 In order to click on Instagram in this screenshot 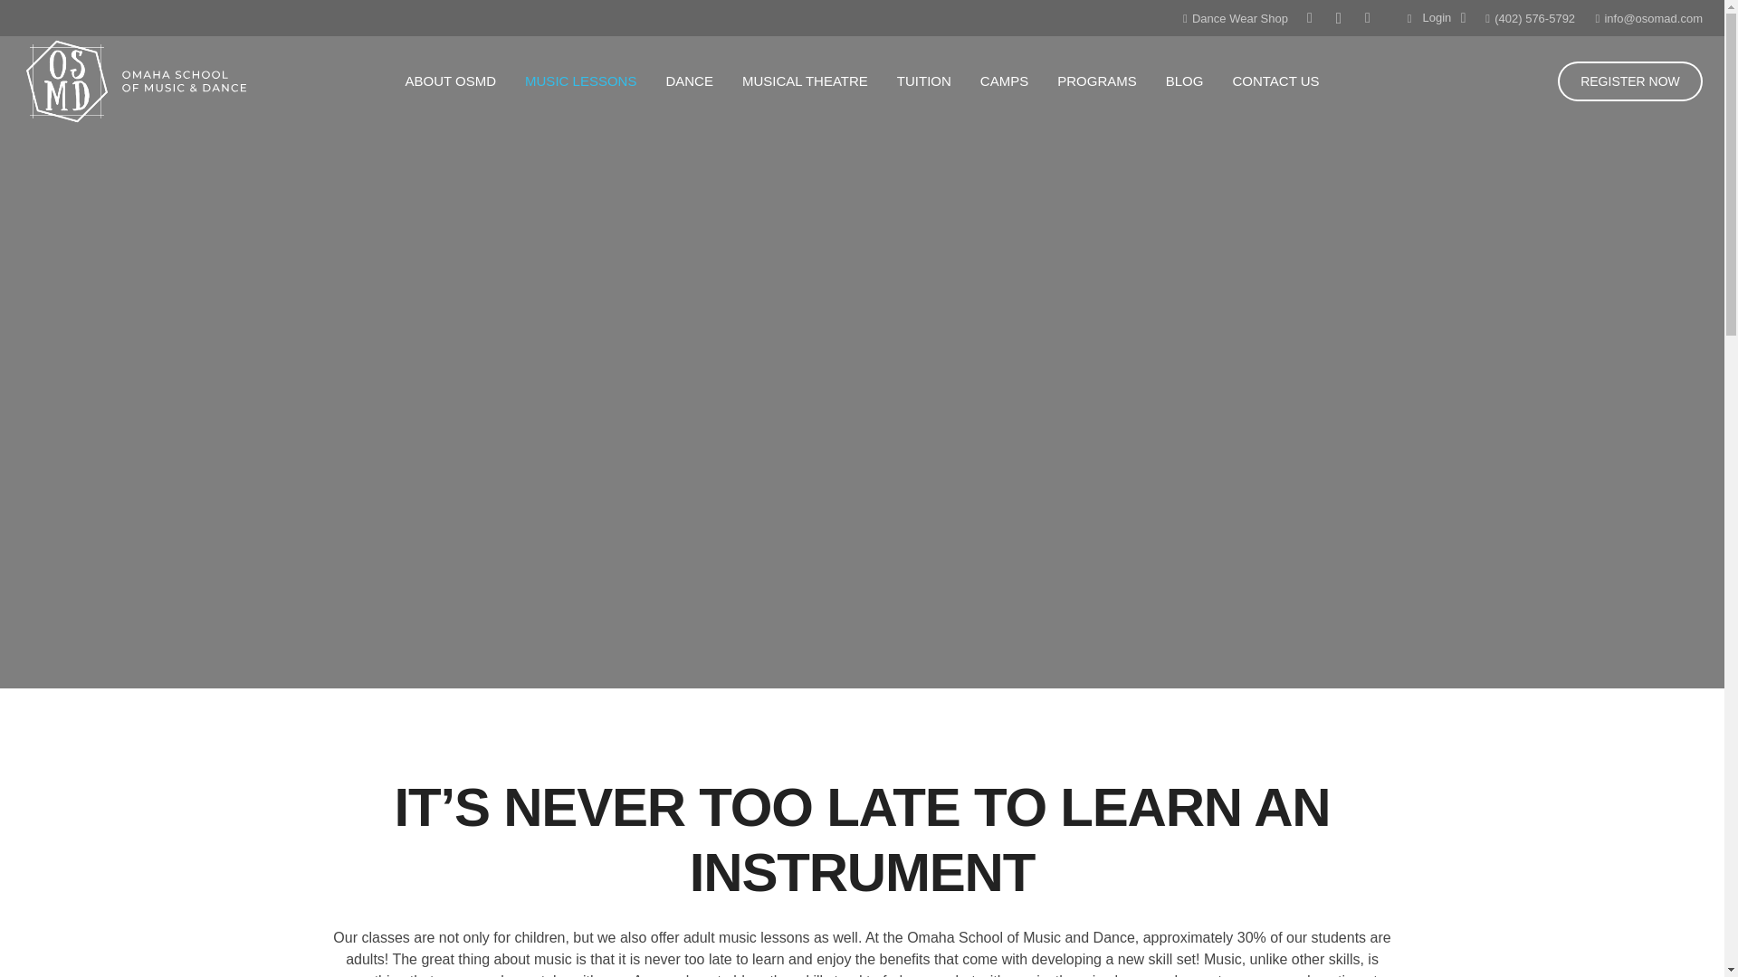, I will do `click(1339, 18)`.